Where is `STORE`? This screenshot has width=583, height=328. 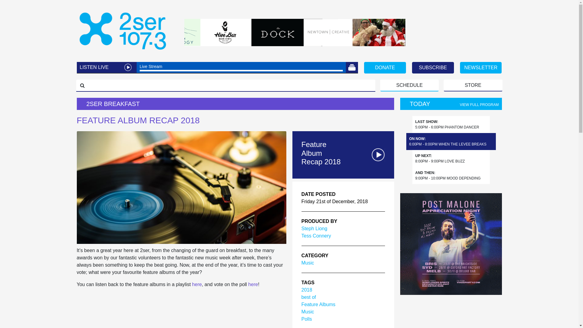 STORE is located at coordinates (473, 86).